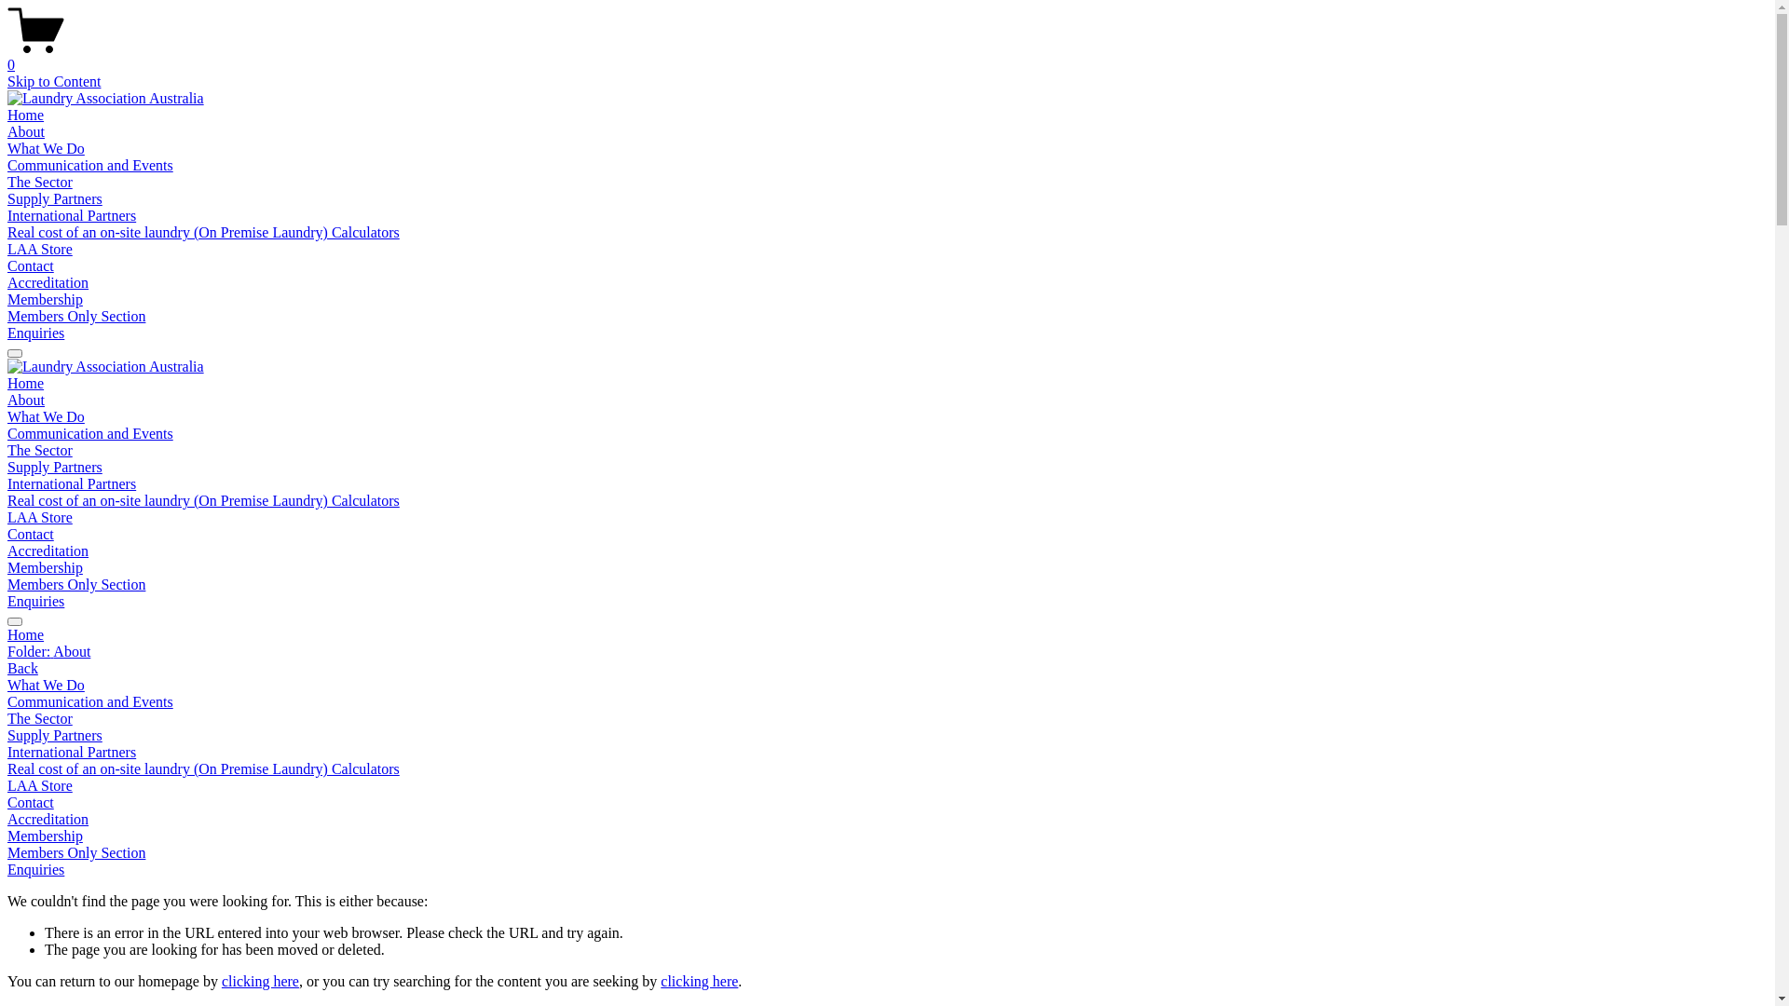 Image resolution: width=1789 pixels, height=1006 pixels. What do you see at coordinates (887, 786) in the screenshot?
I see `LAA Store` at bounding box center [887, 786].